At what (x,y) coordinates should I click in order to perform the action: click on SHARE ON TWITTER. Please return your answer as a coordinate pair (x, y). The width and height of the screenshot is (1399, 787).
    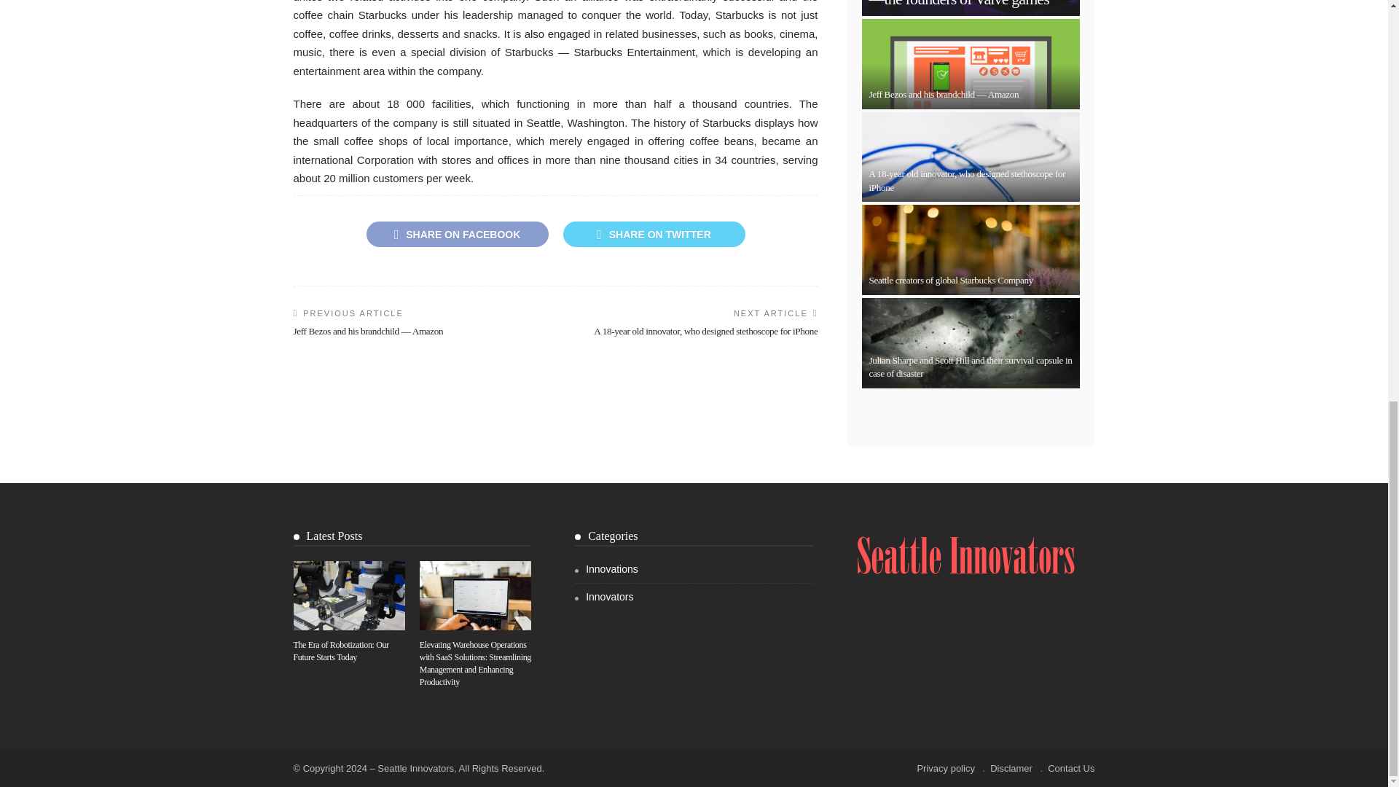
    Looking at the image, I should click on (653, 234).